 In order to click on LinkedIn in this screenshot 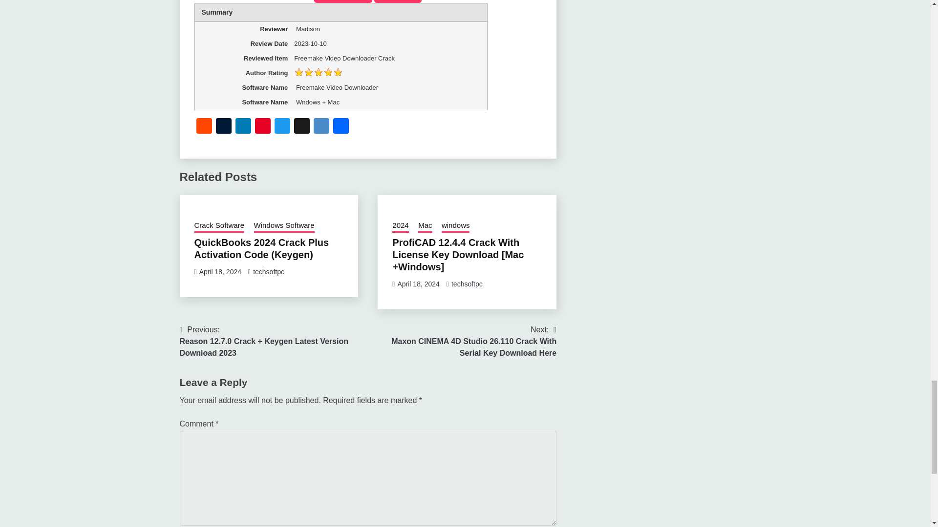, I will do `click(243, 127)`.